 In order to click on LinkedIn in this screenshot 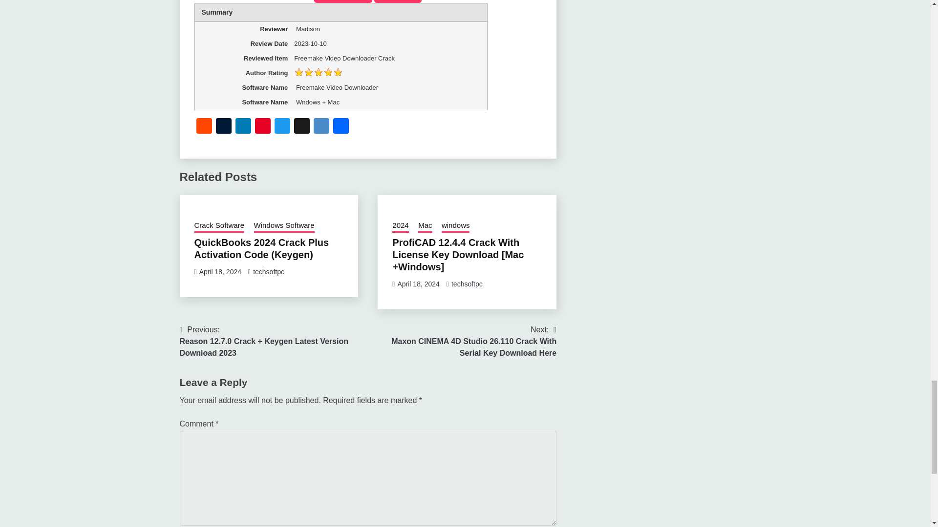, I will do `click(243, 127)`.